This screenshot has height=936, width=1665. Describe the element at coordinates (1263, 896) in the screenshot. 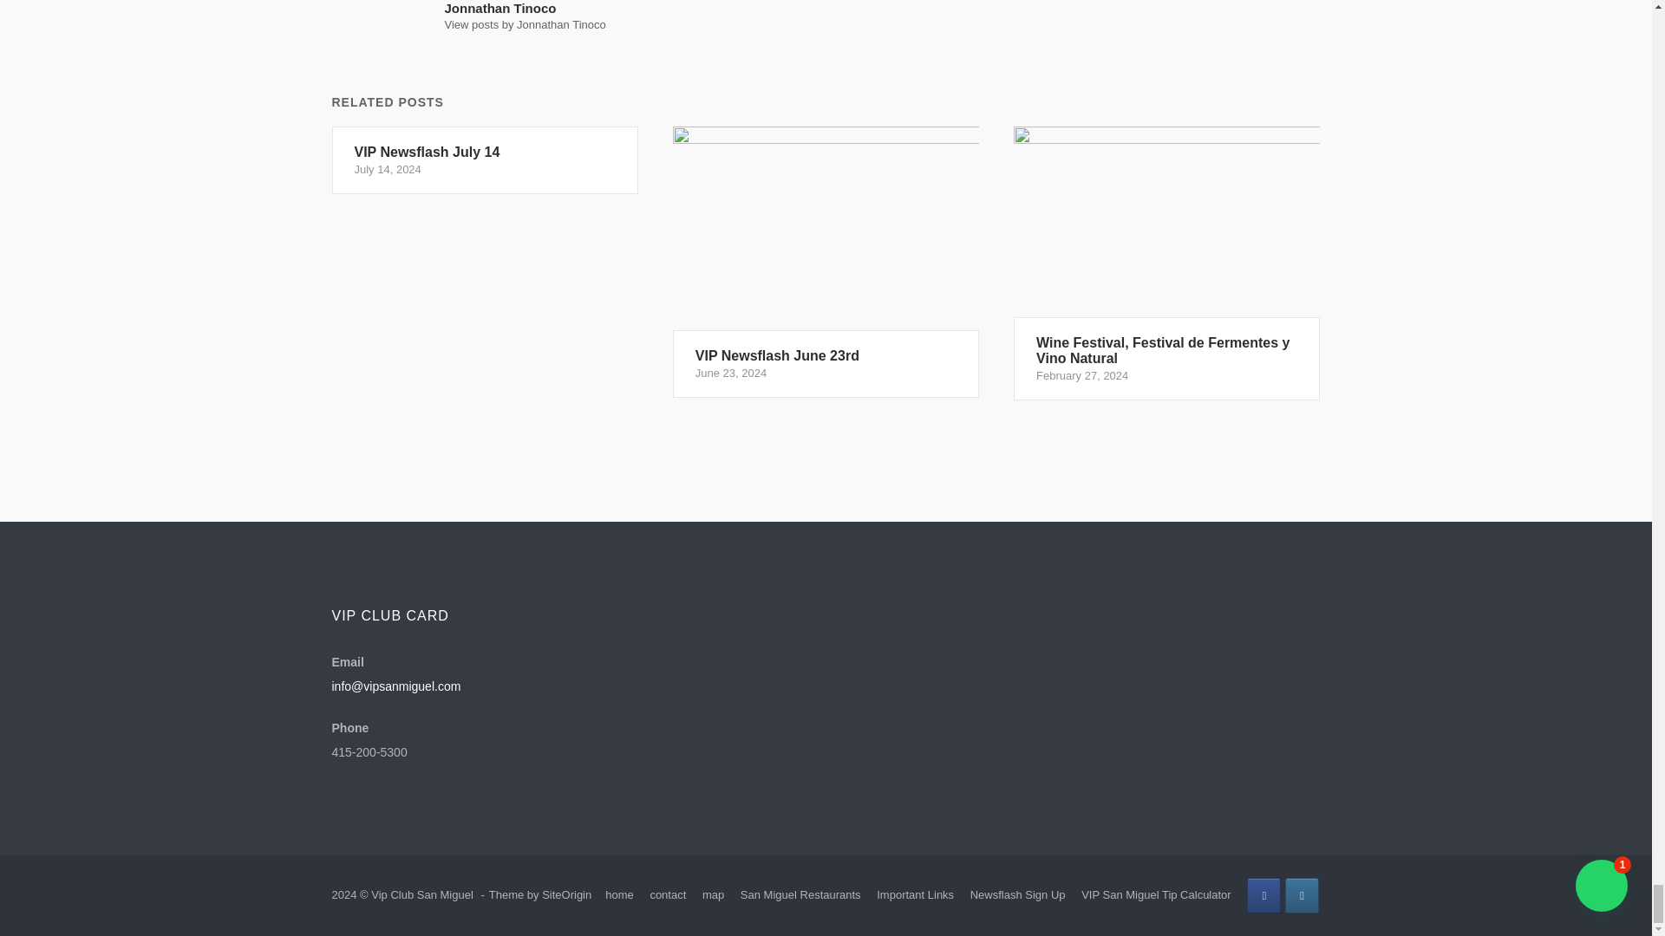

I see `SiteOrigin` at that location.